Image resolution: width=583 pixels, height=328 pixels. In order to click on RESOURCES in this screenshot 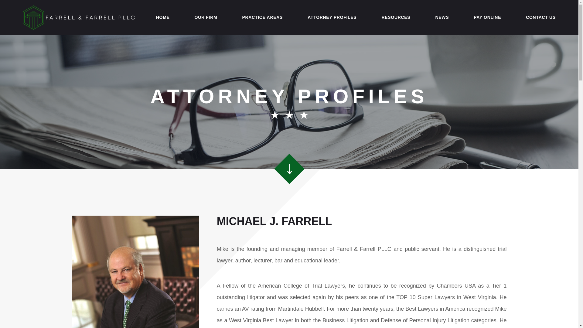, I will do `click(396, 17)`.